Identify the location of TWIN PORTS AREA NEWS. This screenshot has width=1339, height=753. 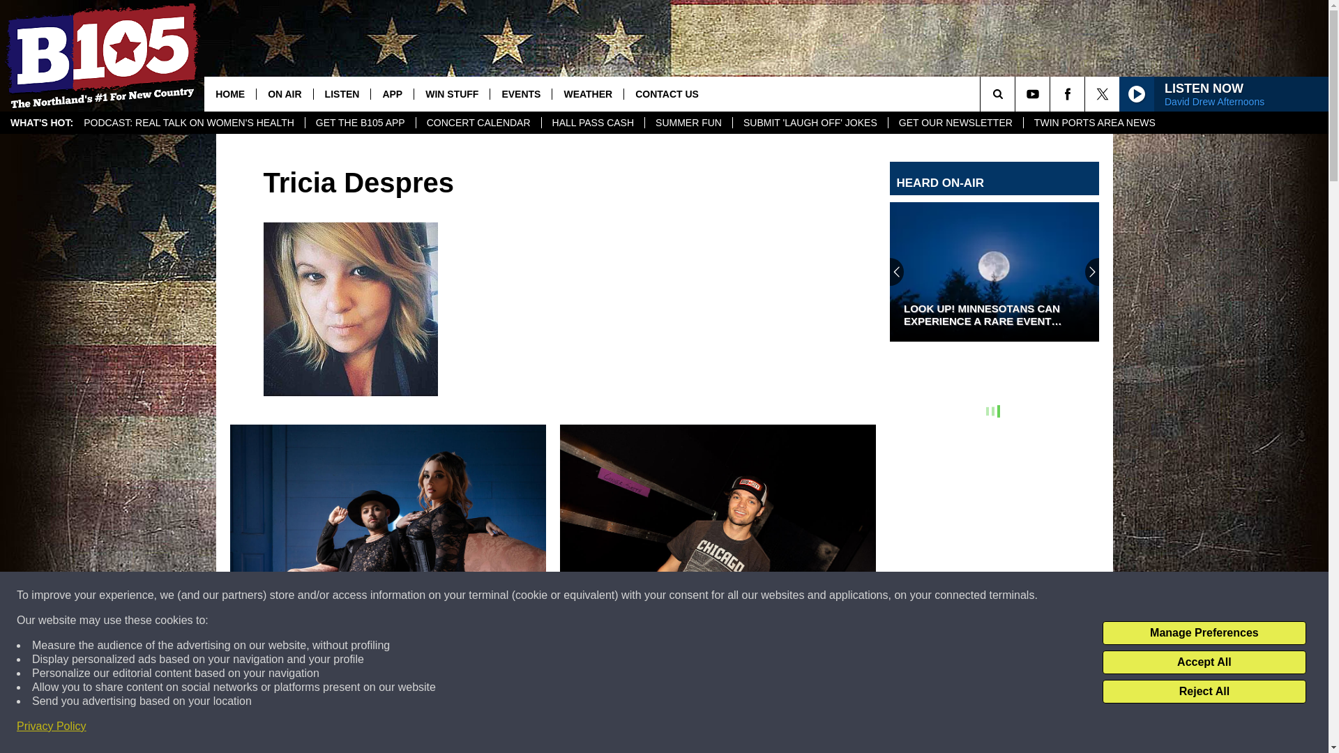
(1094, 123).